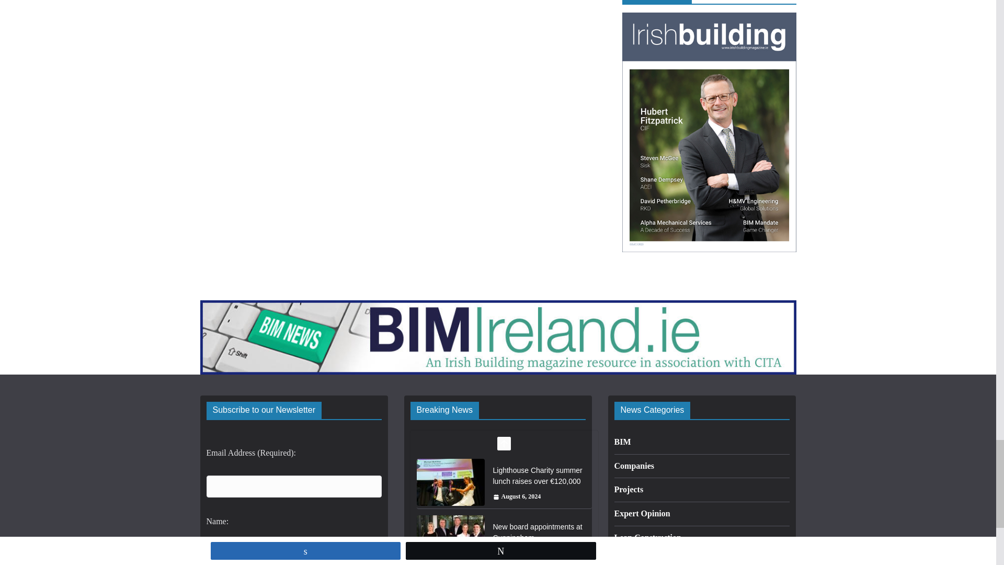 The image size is (1004, 565). I want to click on New board appointments at Cunningham, so click(538, 532).